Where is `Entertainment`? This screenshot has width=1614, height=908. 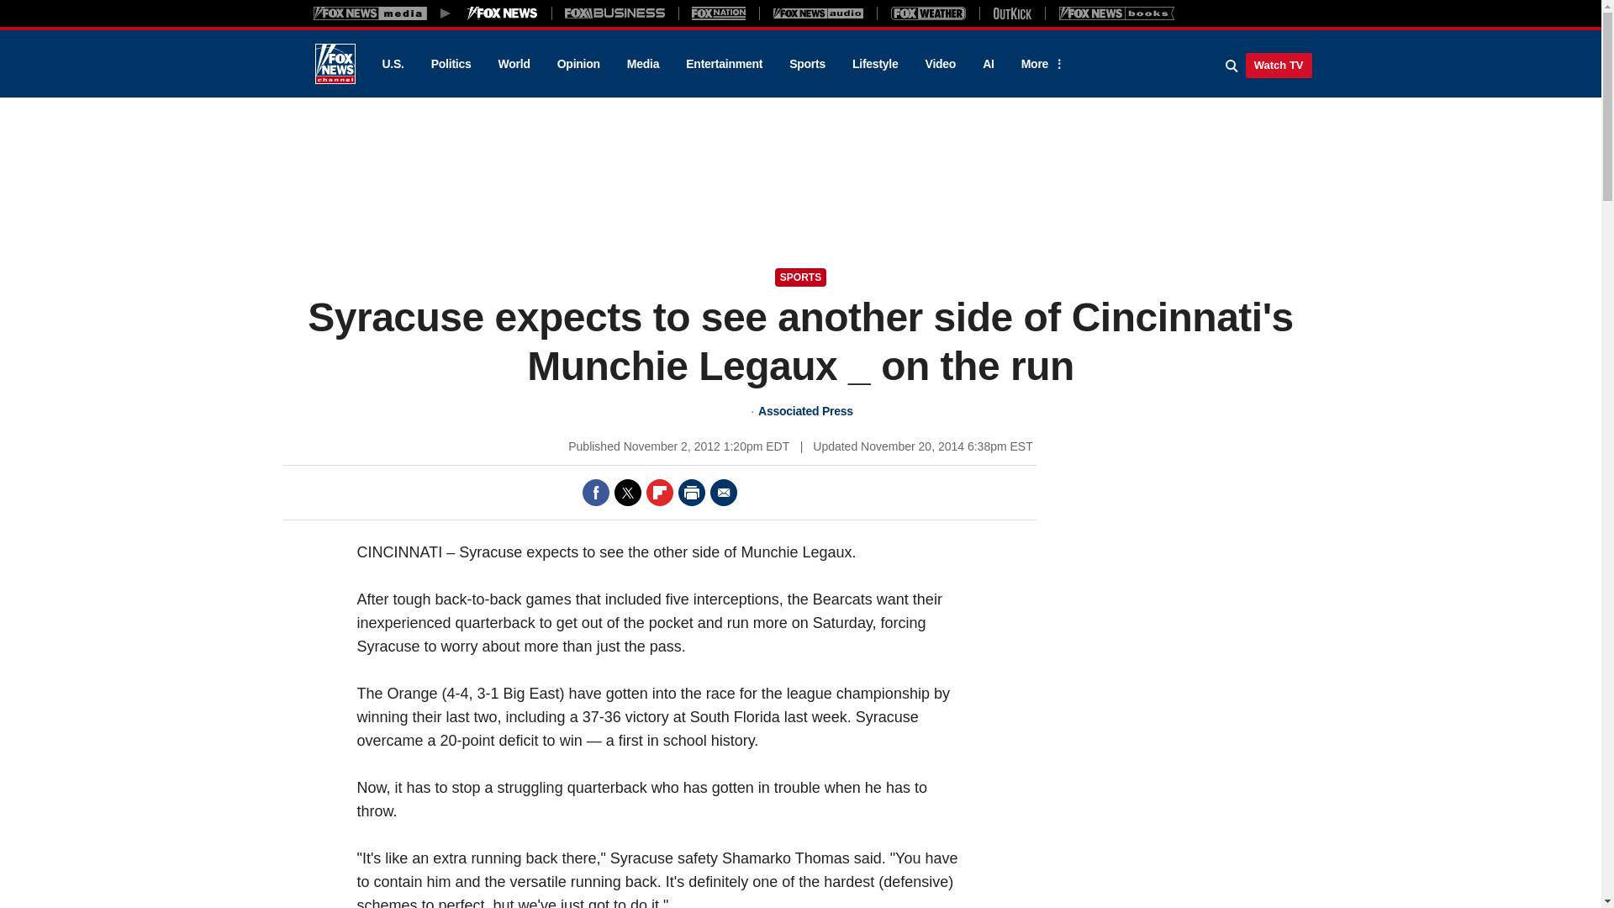
Entertainment is located at coordinates (725, 64).